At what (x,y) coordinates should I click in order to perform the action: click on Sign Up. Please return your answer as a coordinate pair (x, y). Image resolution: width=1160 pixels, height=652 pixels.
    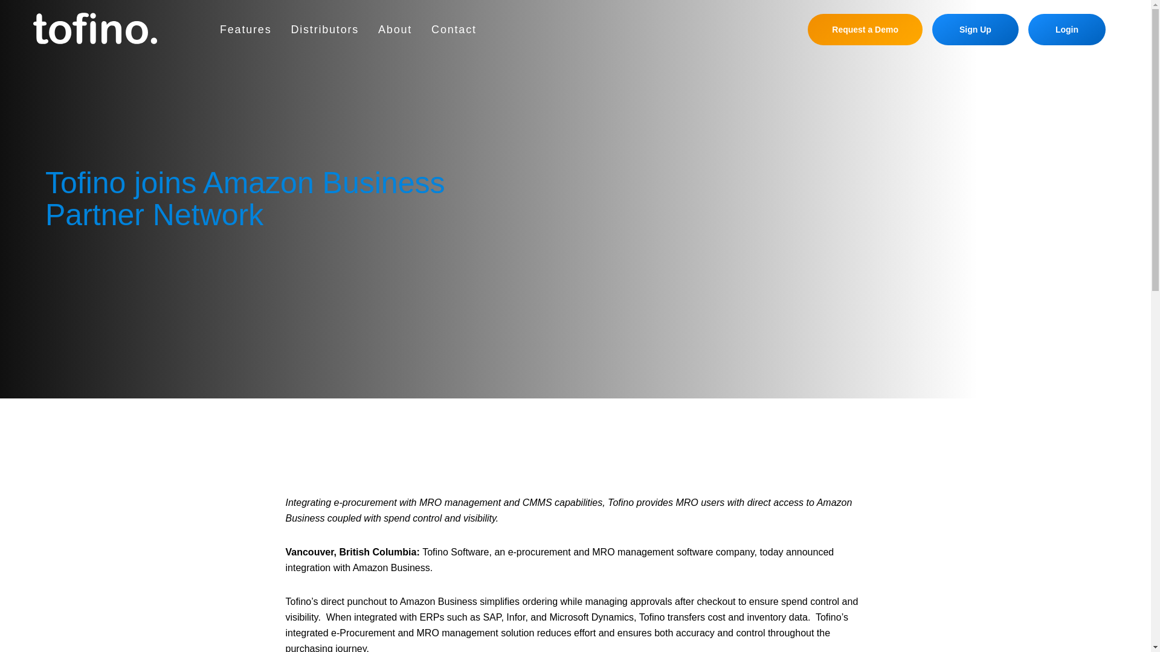
    Looking at the image, I should click on (975, 29).